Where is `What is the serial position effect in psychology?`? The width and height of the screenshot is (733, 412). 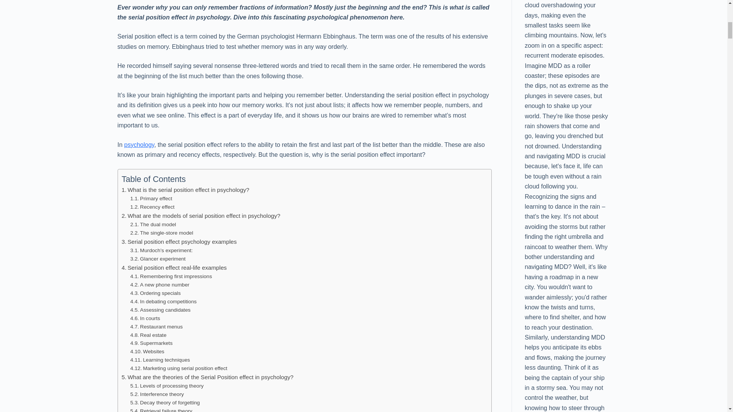 What is the serial position effect in psychology? is located at coordinates (185, 190).